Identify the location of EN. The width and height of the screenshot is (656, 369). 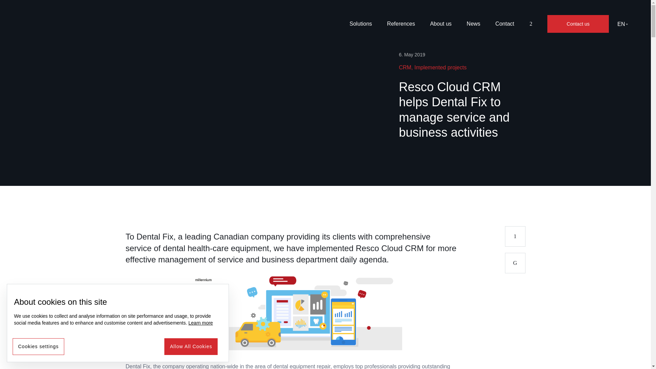
(624, 24).